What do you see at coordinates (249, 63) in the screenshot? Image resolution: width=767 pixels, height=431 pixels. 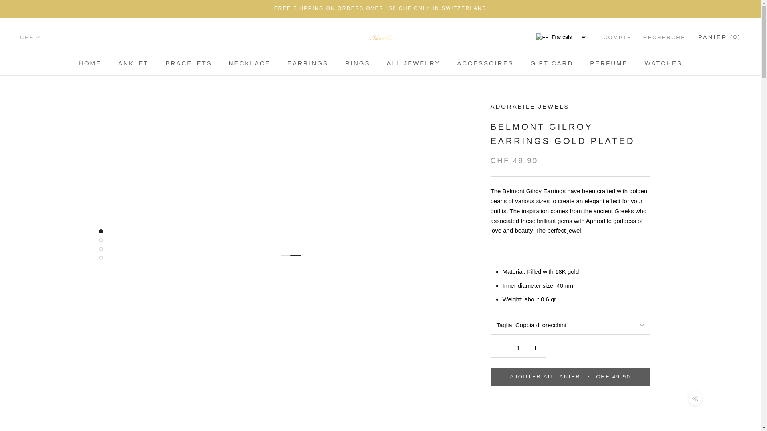 I see `COMPTE` at bounding box center [249, 63].